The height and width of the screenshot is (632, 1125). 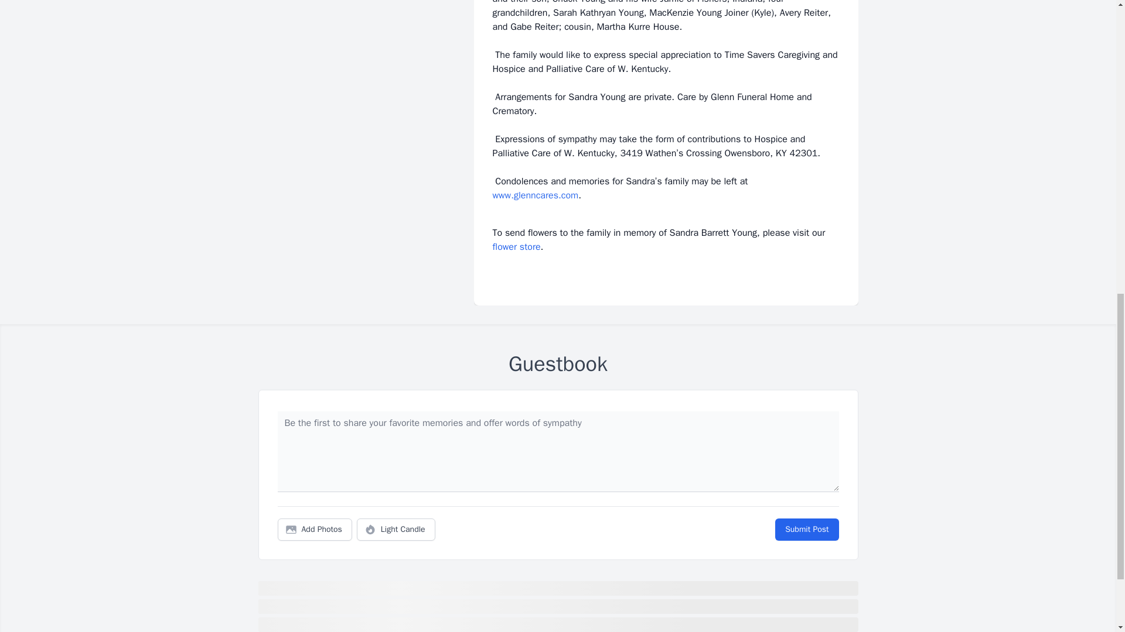 What do you see at coordinates (806, 529) in the screenshot?
I see `Submit Post` at bounding box center [806, 529].